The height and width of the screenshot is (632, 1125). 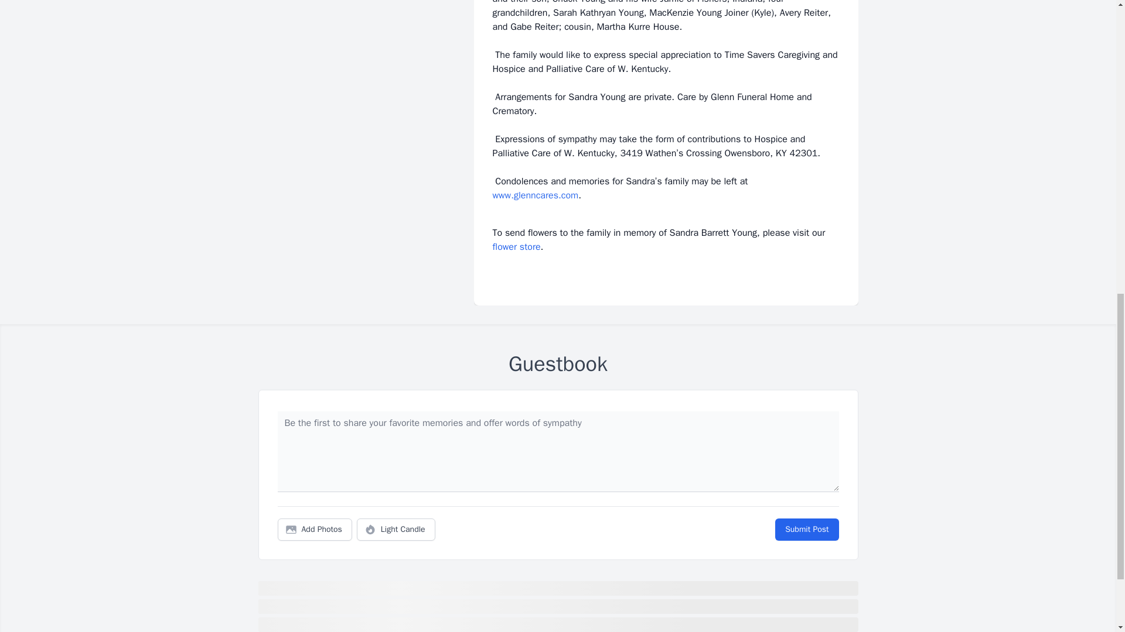 What do you see at coordinates (806, 529) in the screenshot?
I see `Submit Post` at bounding box center [806, 529].